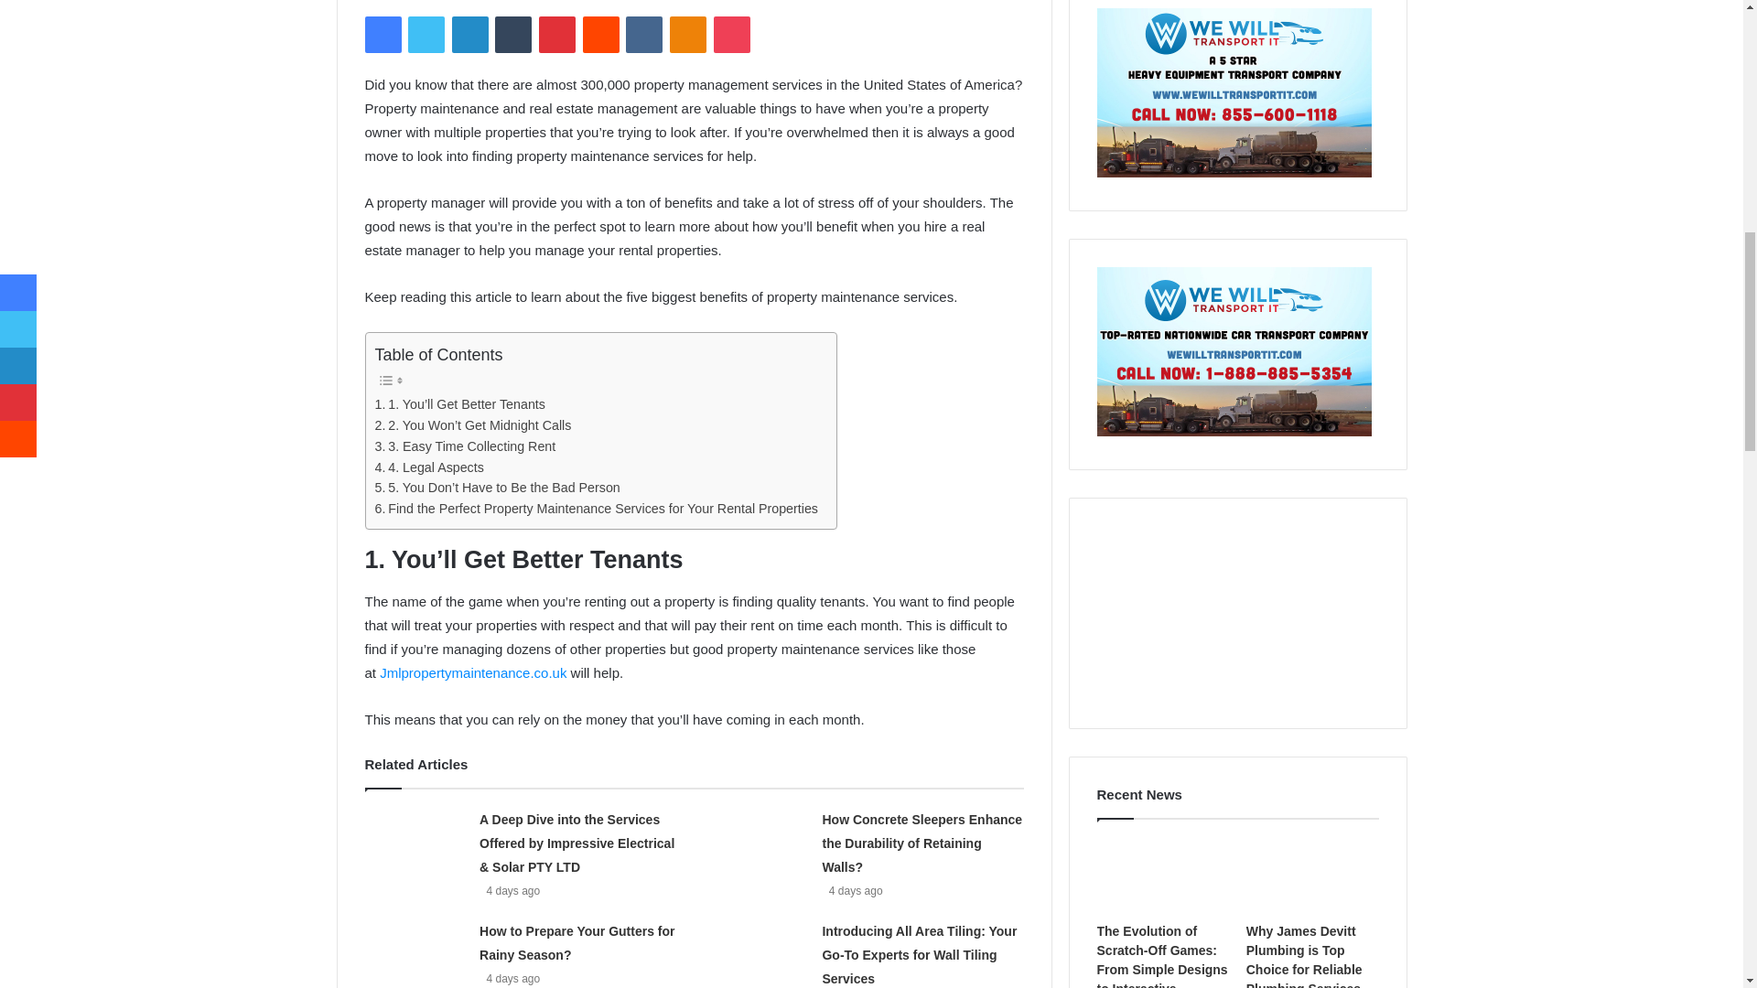 The width and height of the screenshot is (1757, 988). I want to click on Twitter, so click(426, 35).